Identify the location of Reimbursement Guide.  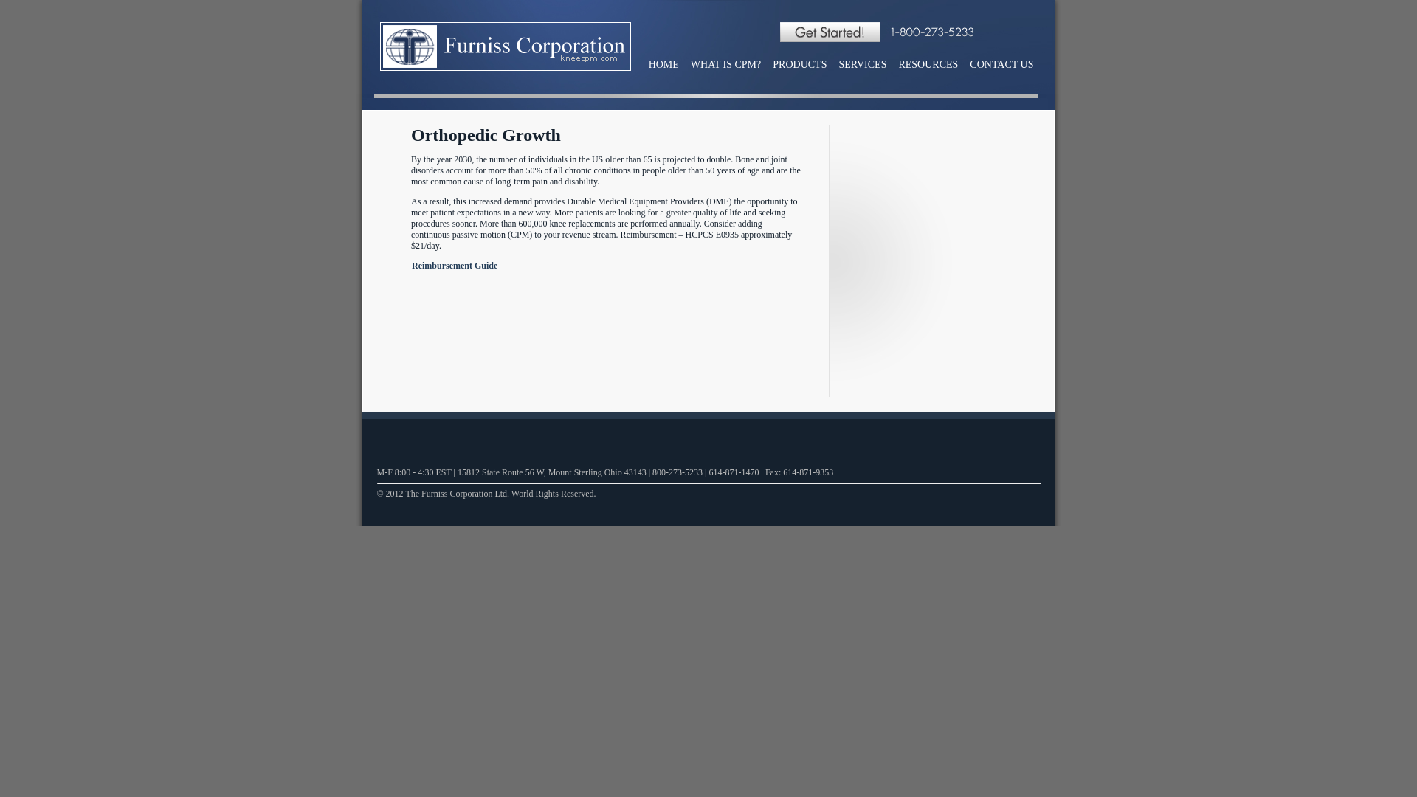
(455, 266).